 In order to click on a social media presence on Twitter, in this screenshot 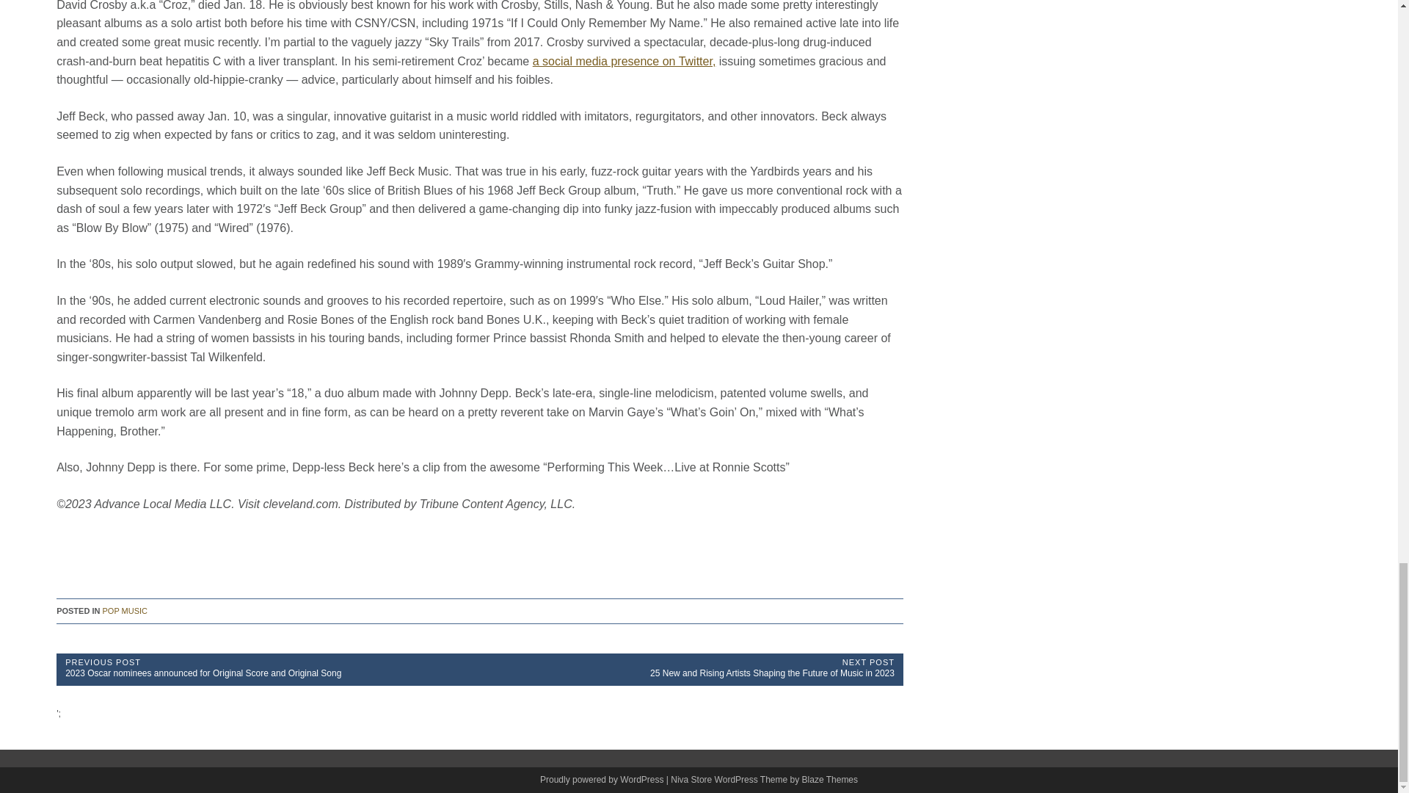, I will do `click(624, 60)`.